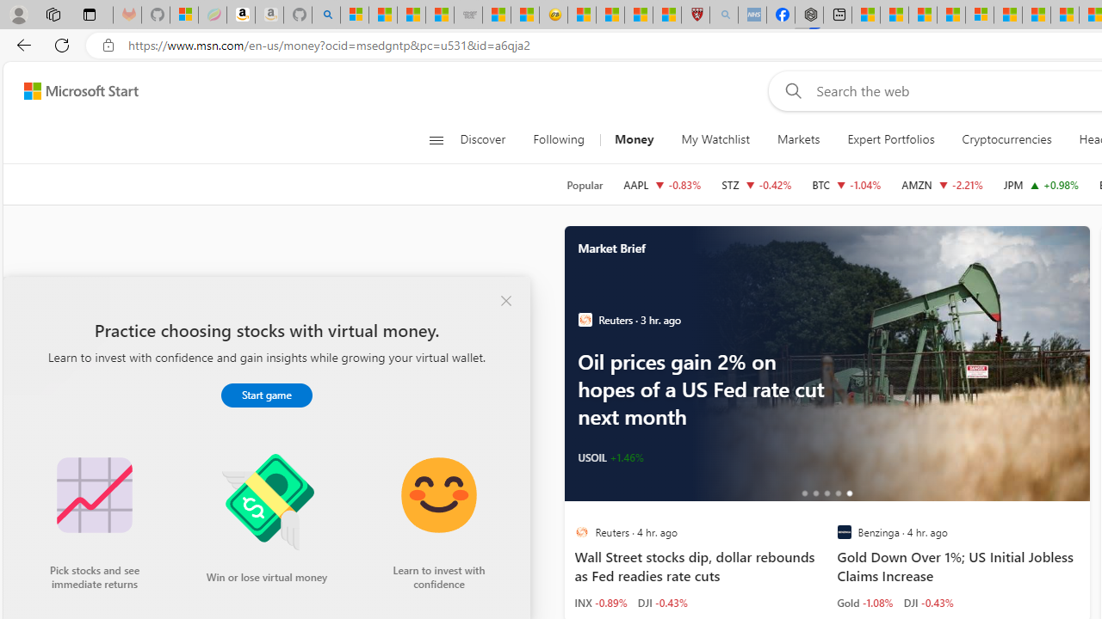  What do you see at coordinates (980, 15) in the screenshot?
I see `Microsoft account | Privacy` at bounding box center [980, 15].